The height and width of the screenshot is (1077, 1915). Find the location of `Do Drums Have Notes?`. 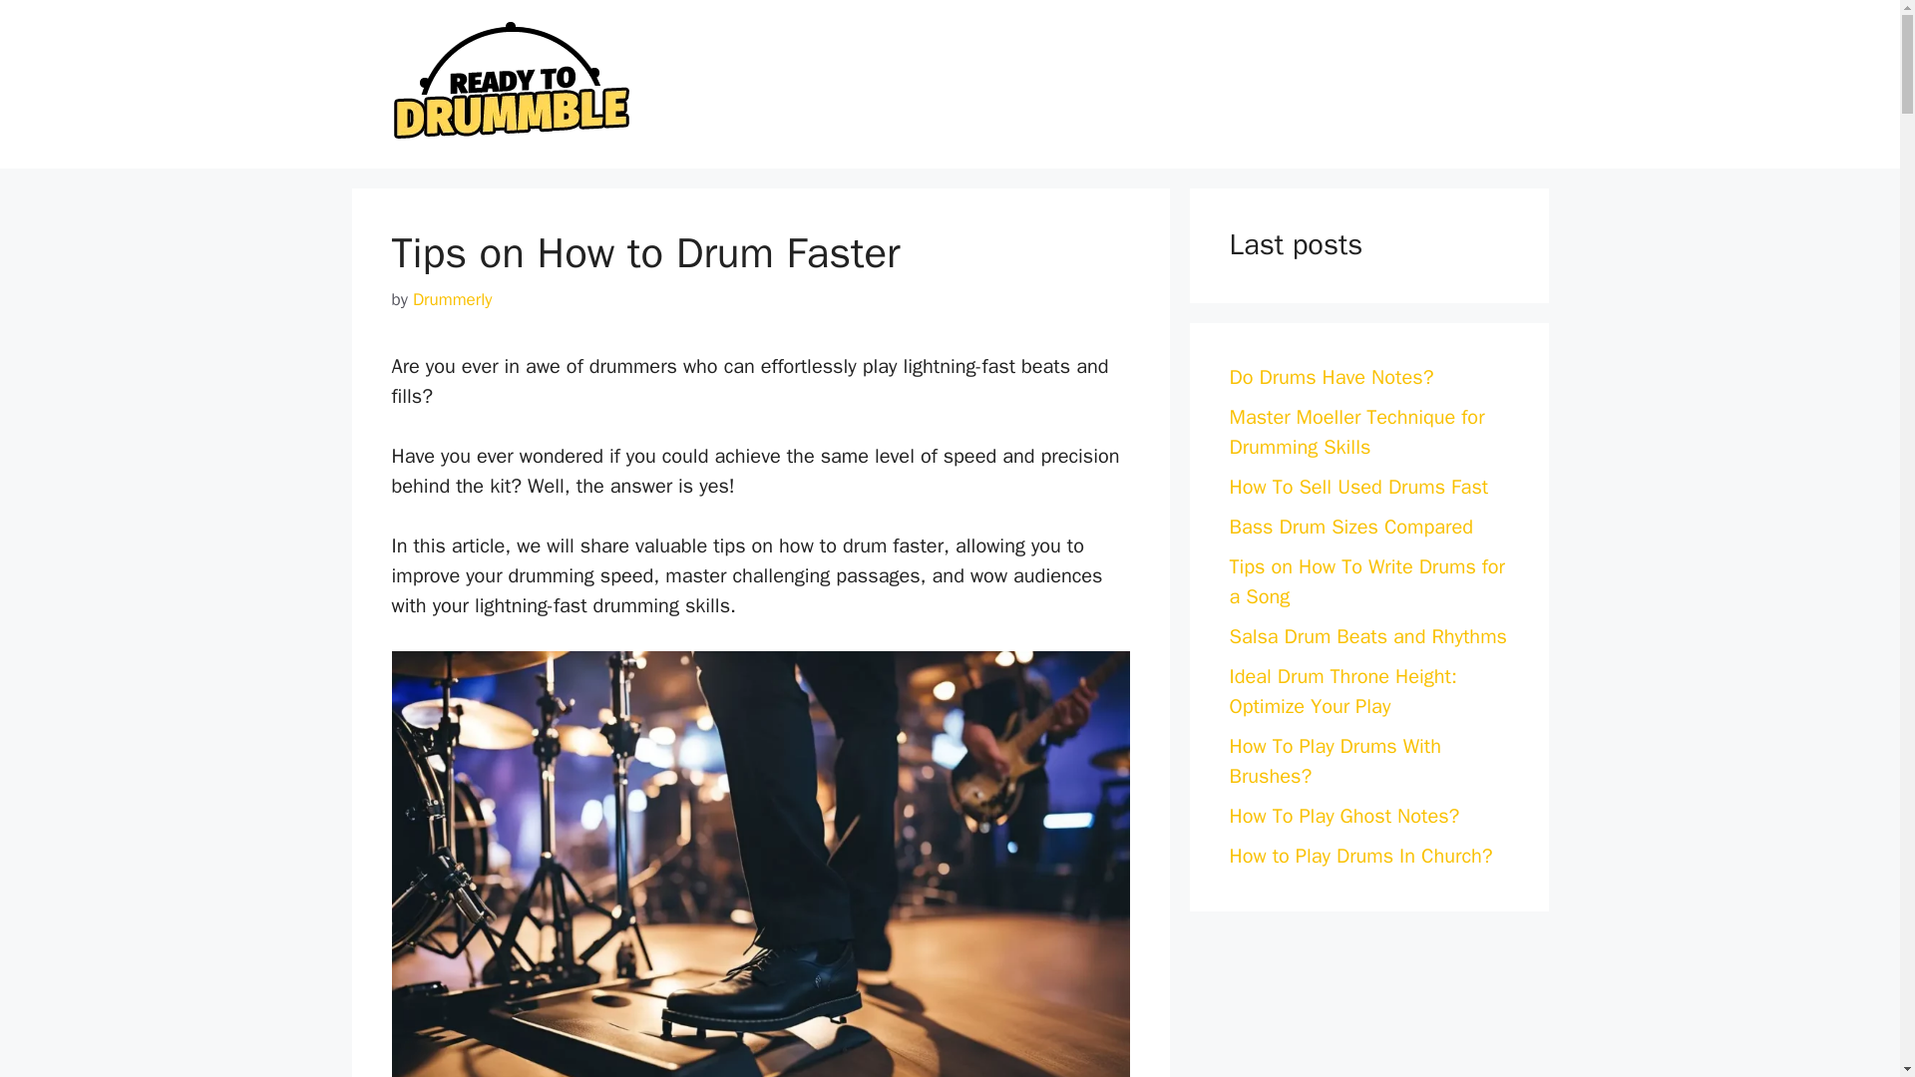

Do Drums Have Notes? is located at coordinates (1331, 377).